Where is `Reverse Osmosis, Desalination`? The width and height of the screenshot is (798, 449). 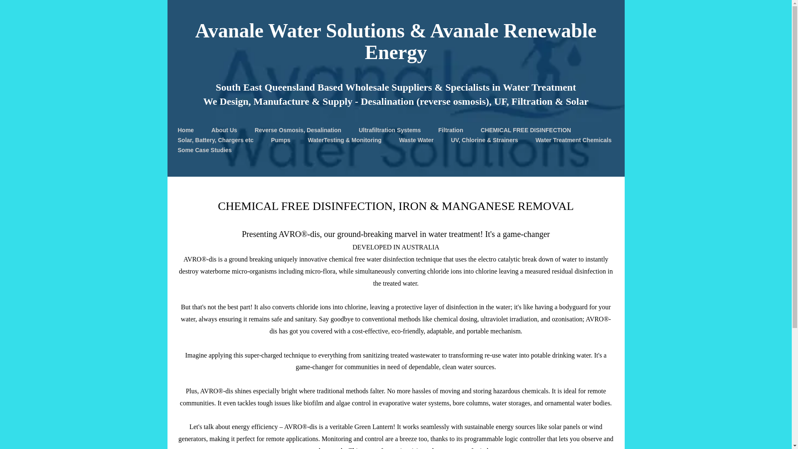
Reverse Osmosis, Desalination is located at coordinates (298, 130).